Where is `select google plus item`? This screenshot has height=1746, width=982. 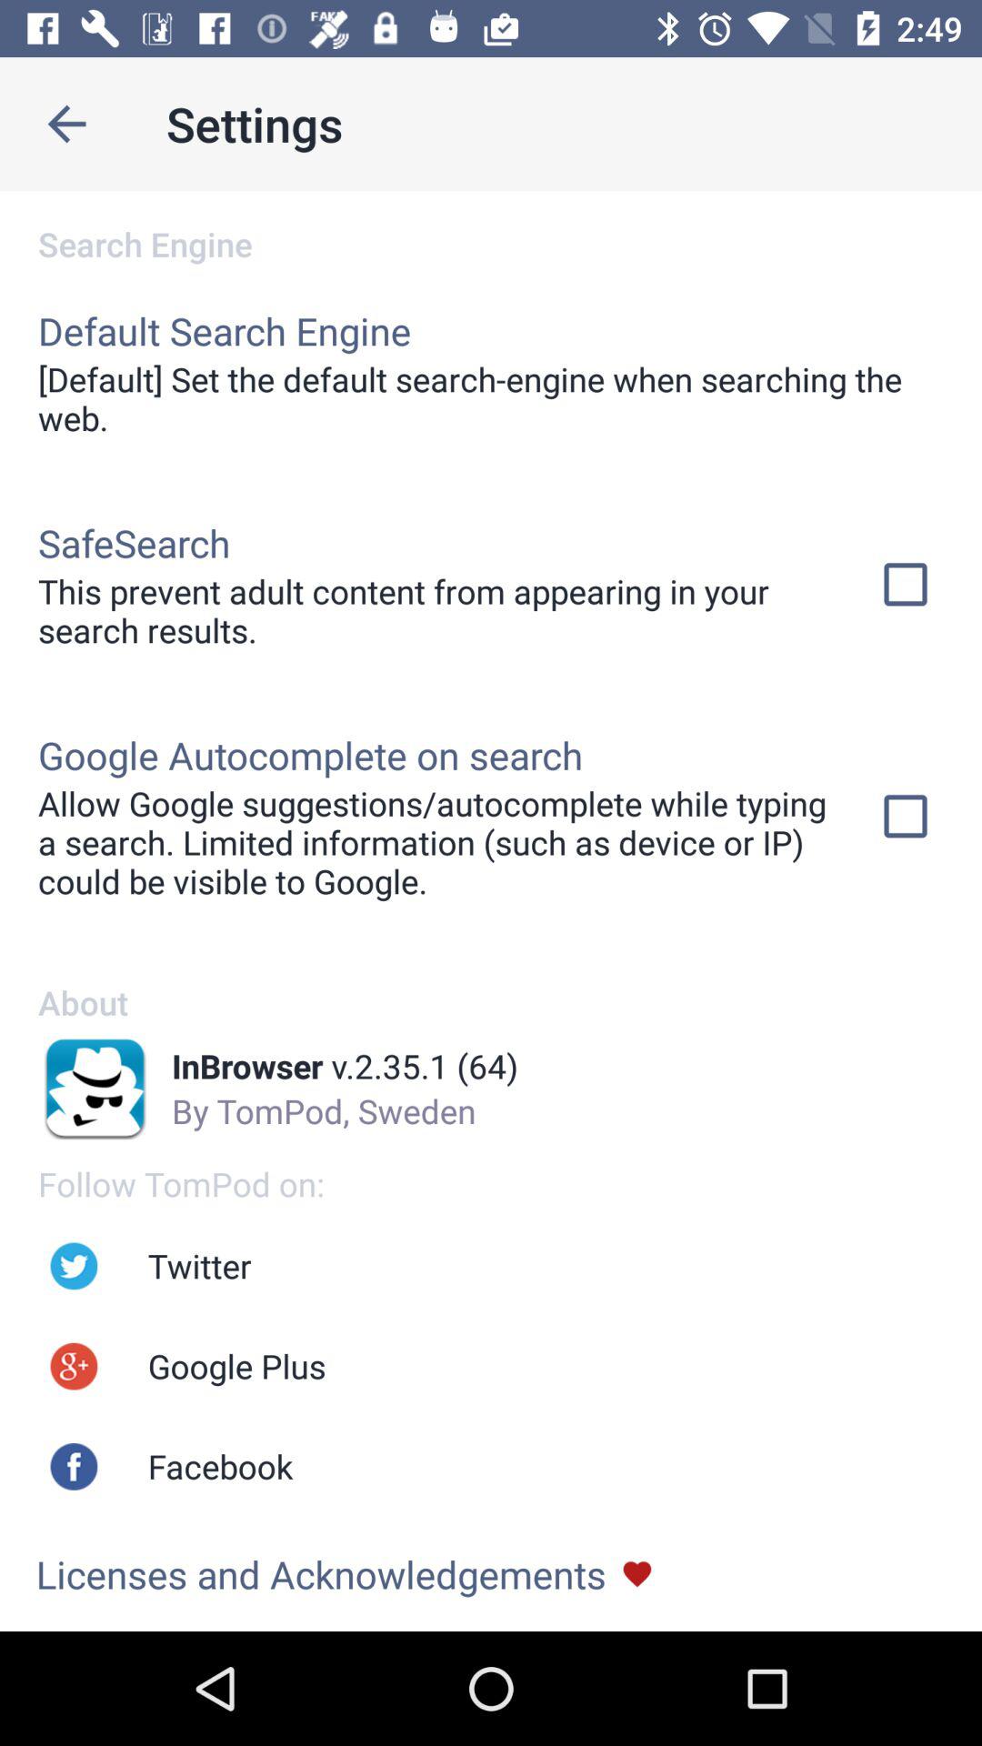 select google plus item is located at coordinates (236, 1366).